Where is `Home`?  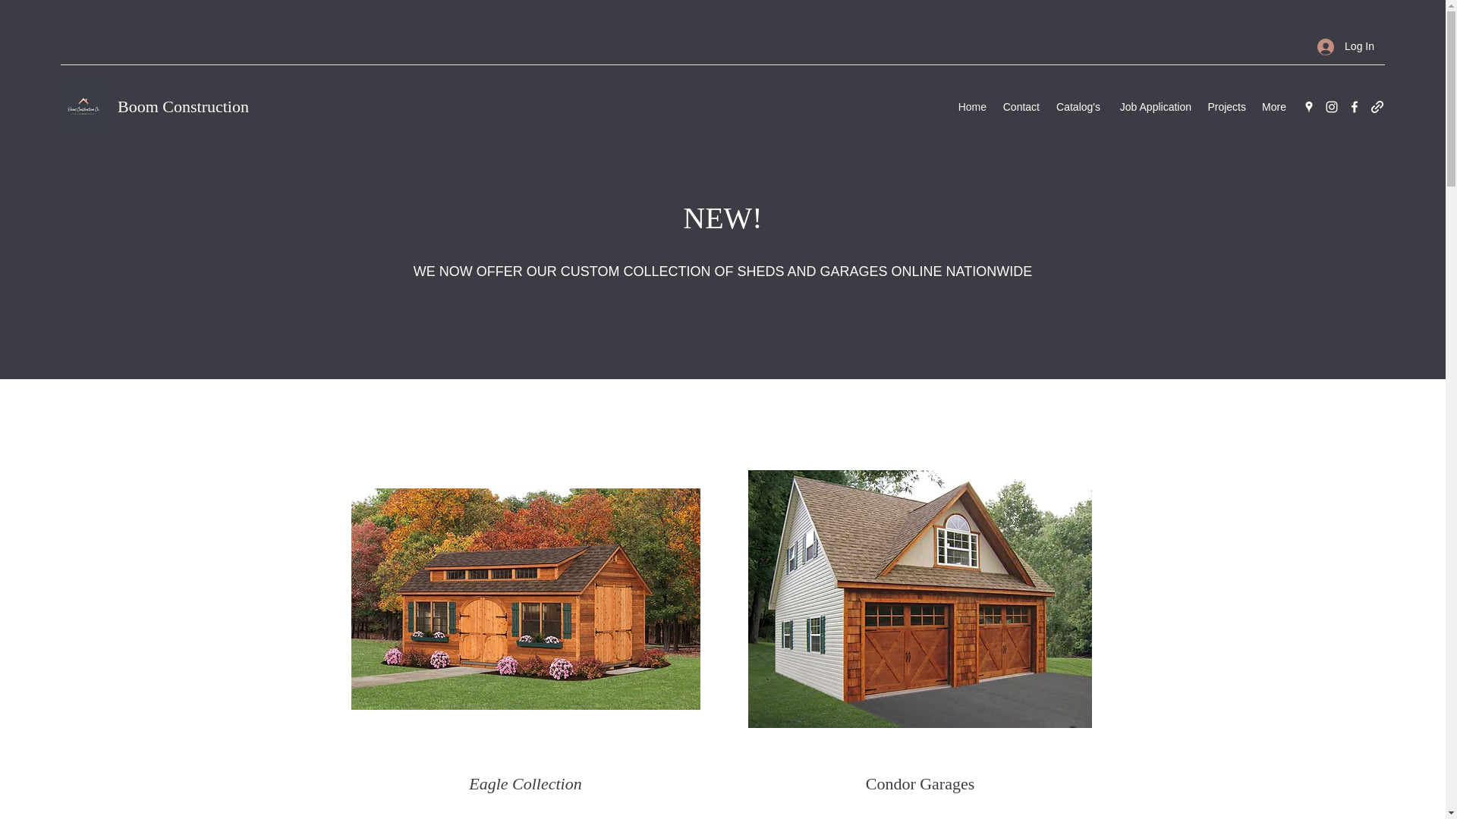
Home is located at coordinates (971, 106).